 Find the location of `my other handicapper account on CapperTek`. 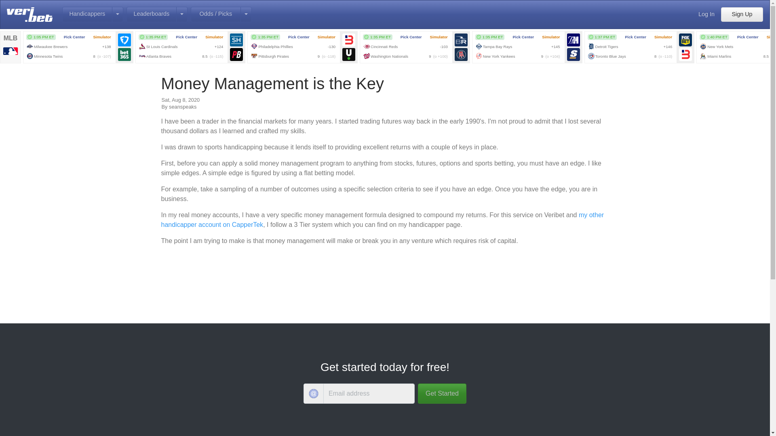

my other handicapper account on CapperTek is located at coordinates (382, 220).